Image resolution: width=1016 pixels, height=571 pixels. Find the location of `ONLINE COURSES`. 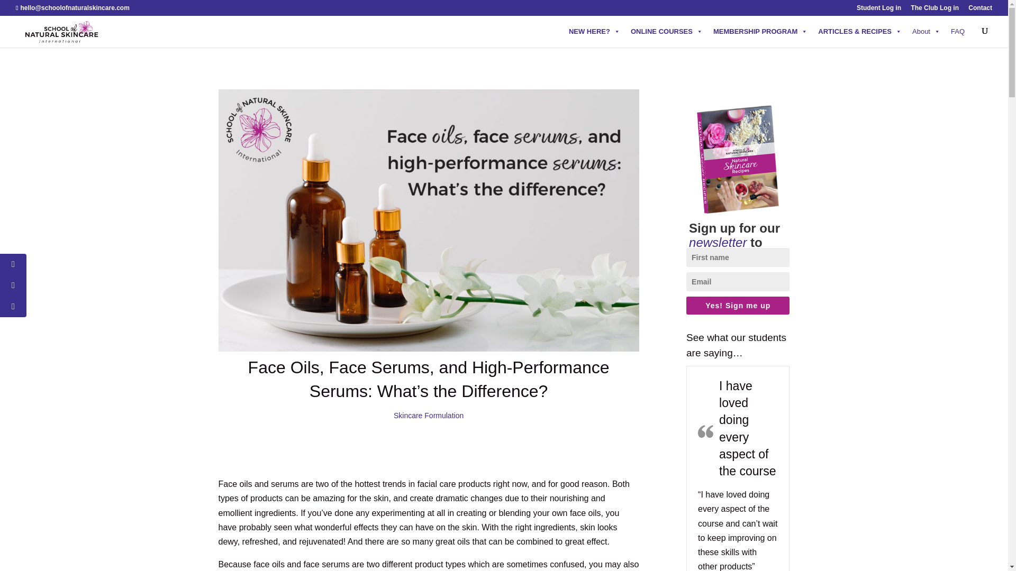

ONLINE COURSES is located at coordinates (667, 31).